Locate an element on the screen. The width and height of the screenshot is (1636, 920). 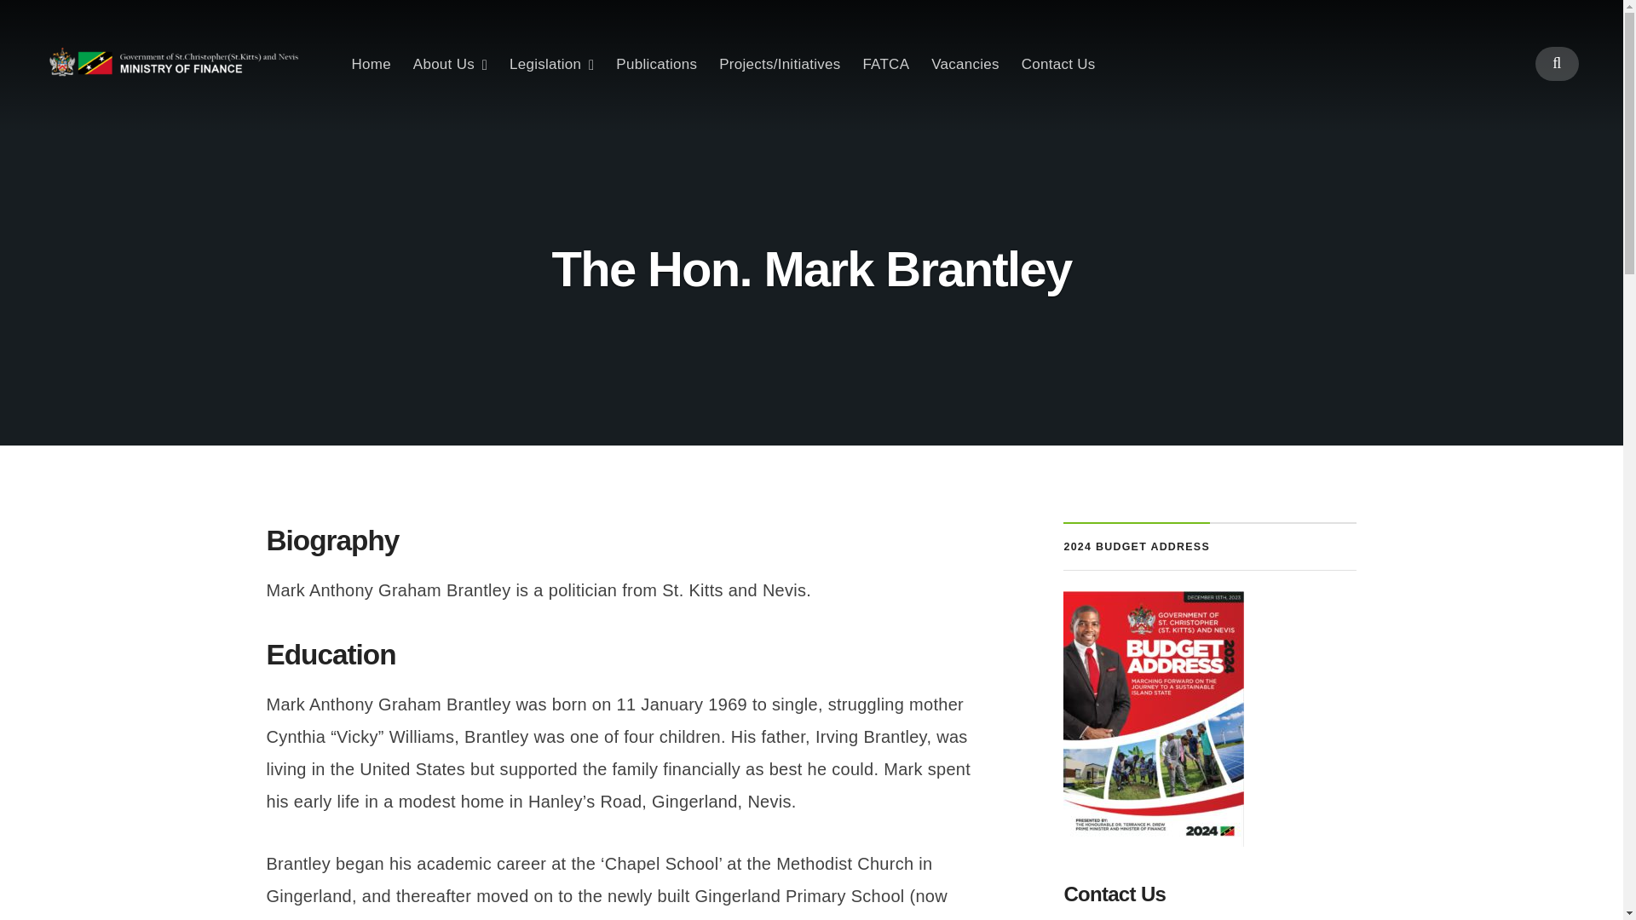
Contact Us is located at coordinates (1058, 64).